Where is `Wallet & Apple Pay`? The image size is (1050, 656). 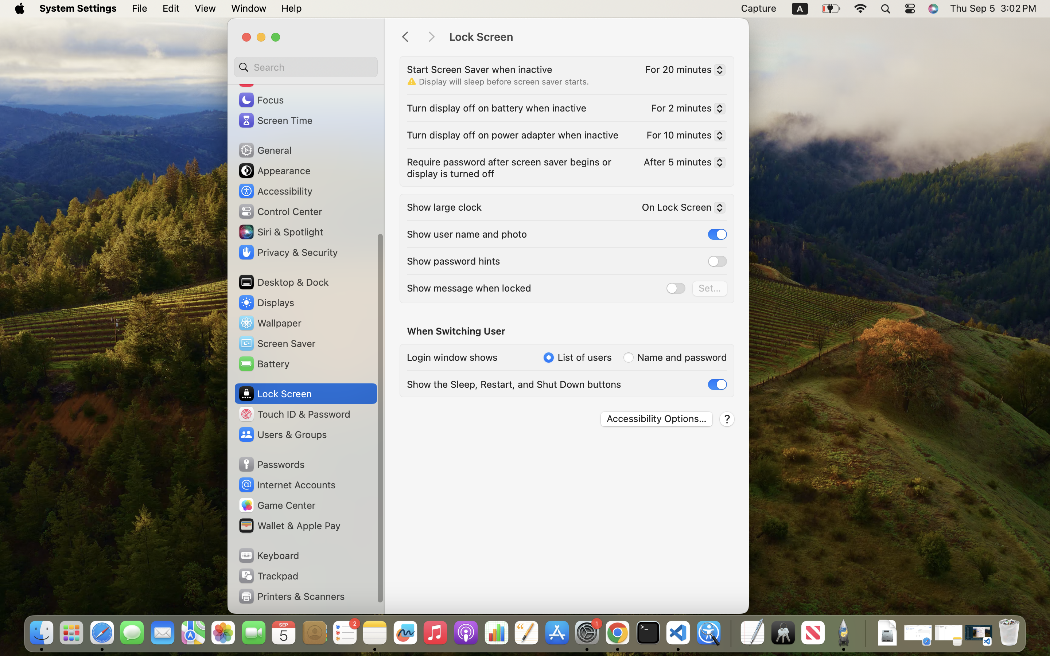 Wallet & Apple Pay is located at coordinates (289, 526).